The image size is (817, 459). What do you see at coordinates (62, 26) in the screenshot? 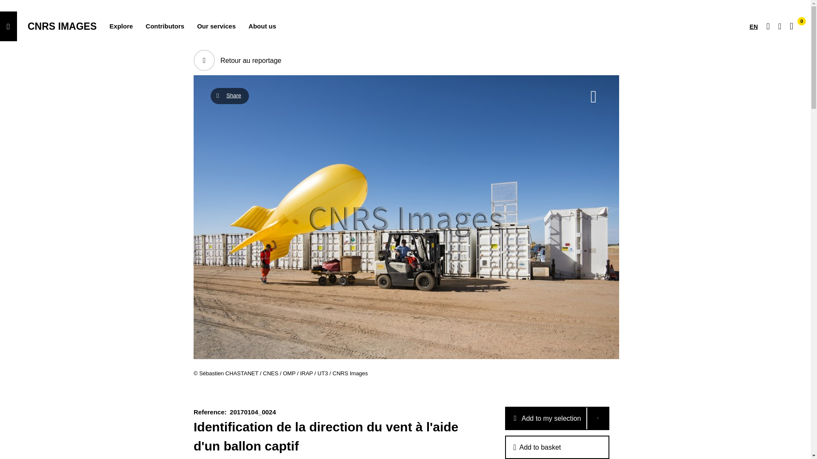
I see `CNRS IMAGES` at bounding box center [62, 26].